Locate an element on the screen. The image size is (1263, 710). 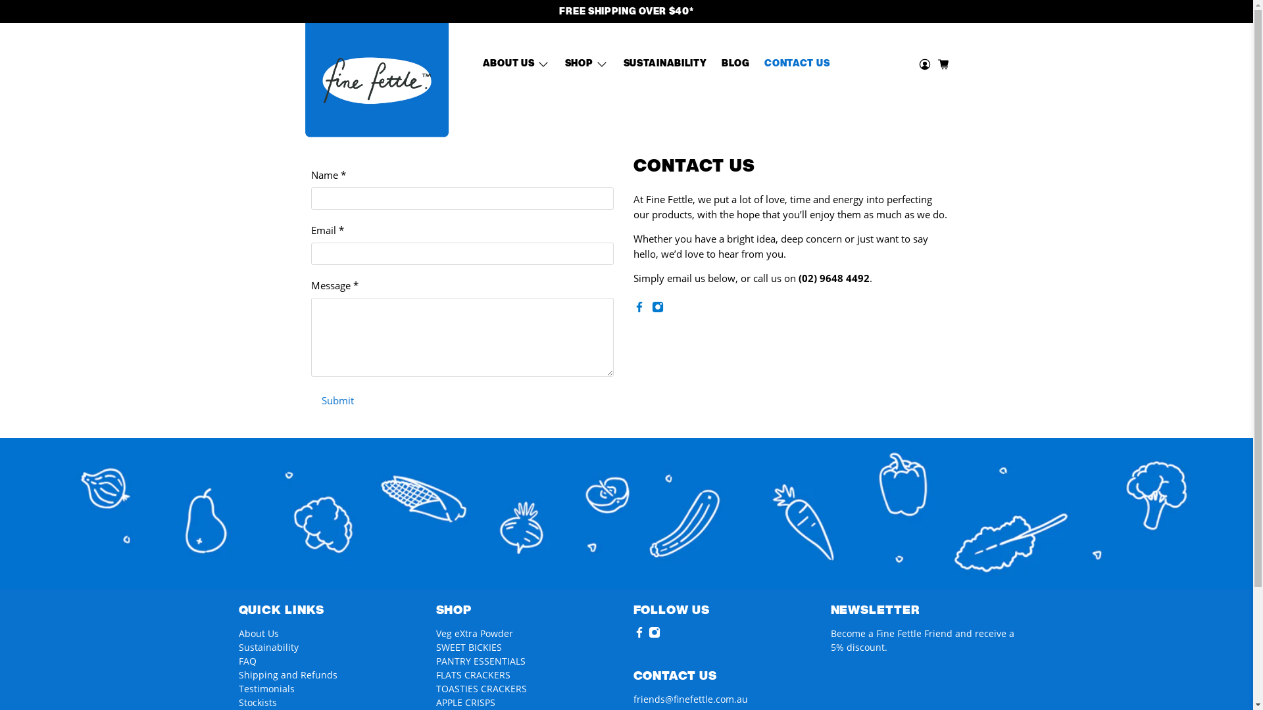
Shipping and Refunds is located at coordinates (287, 674).